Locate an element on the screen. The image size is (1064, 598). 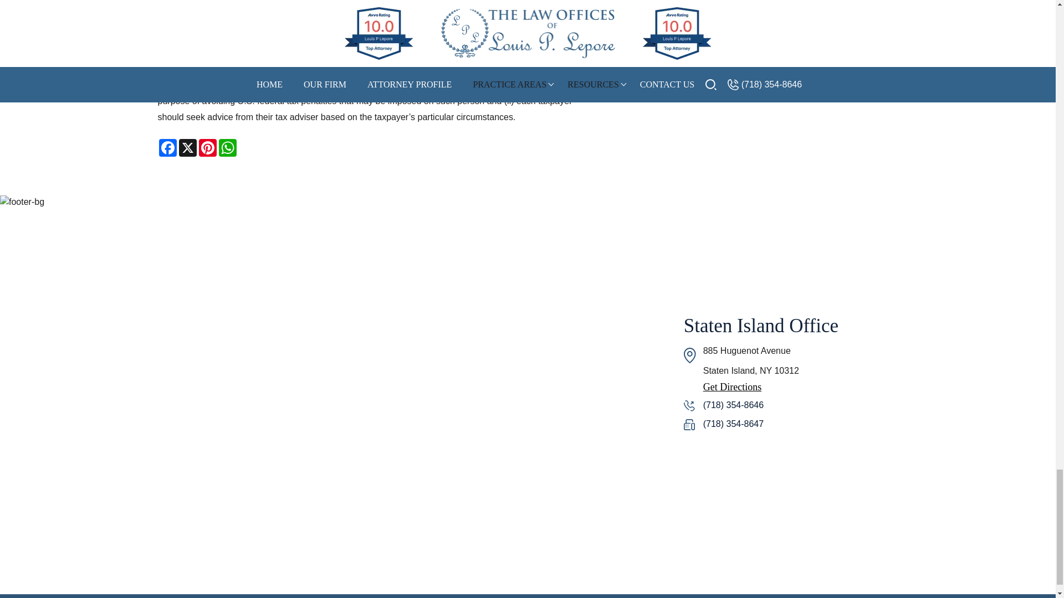
X is located at coordinates (187, 147).